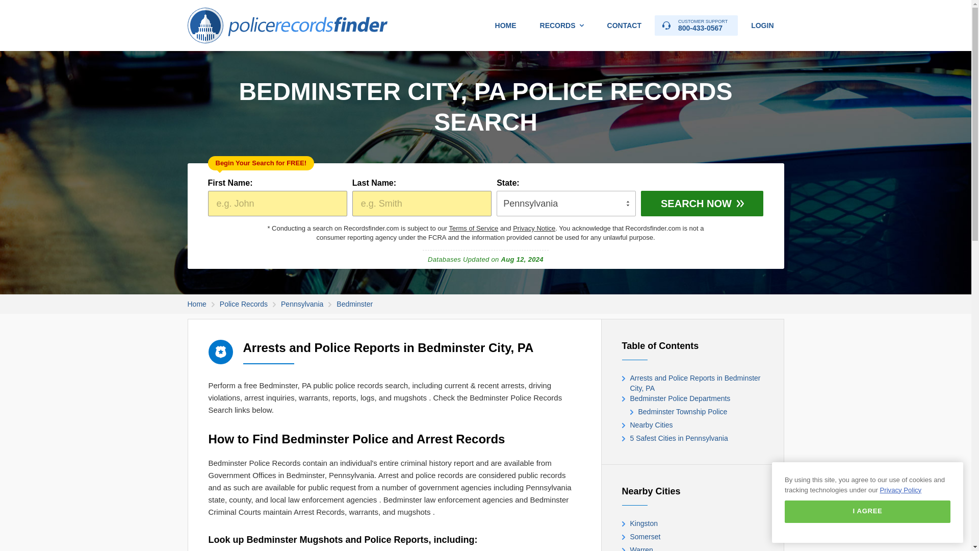 This screenshot has height=551, width=979. What do you see at coordinates (562, 26) in the screenshot?
I see `CONTACT` at bounding box center [562, 26].